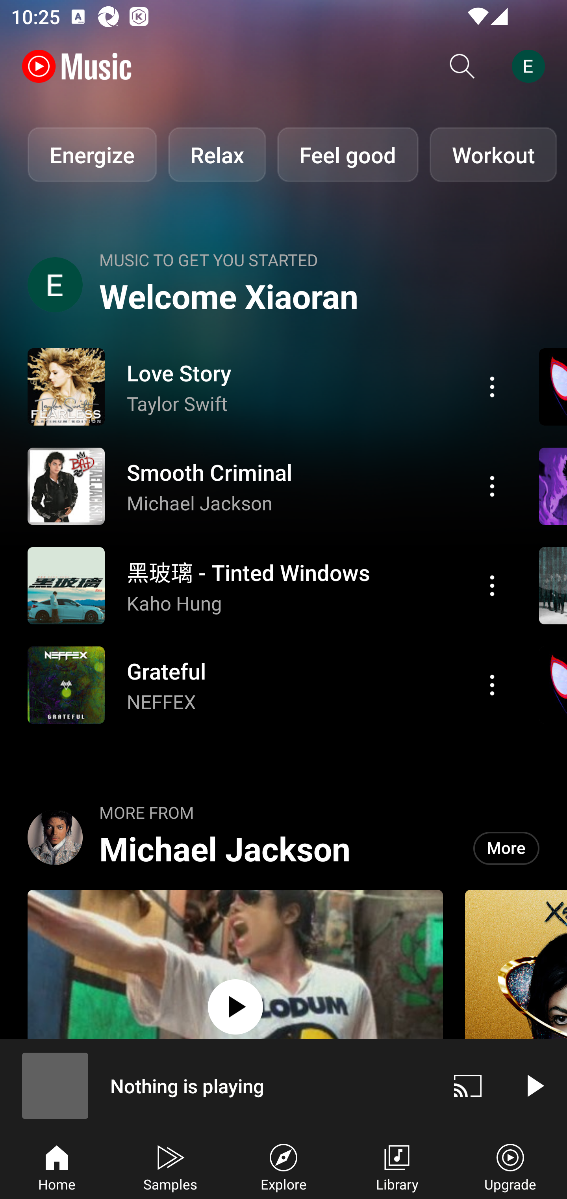 The image size is (567, 1199). Describe the element at coordinates (492, 585) in the screenshot. I see `Action menu` at that location.